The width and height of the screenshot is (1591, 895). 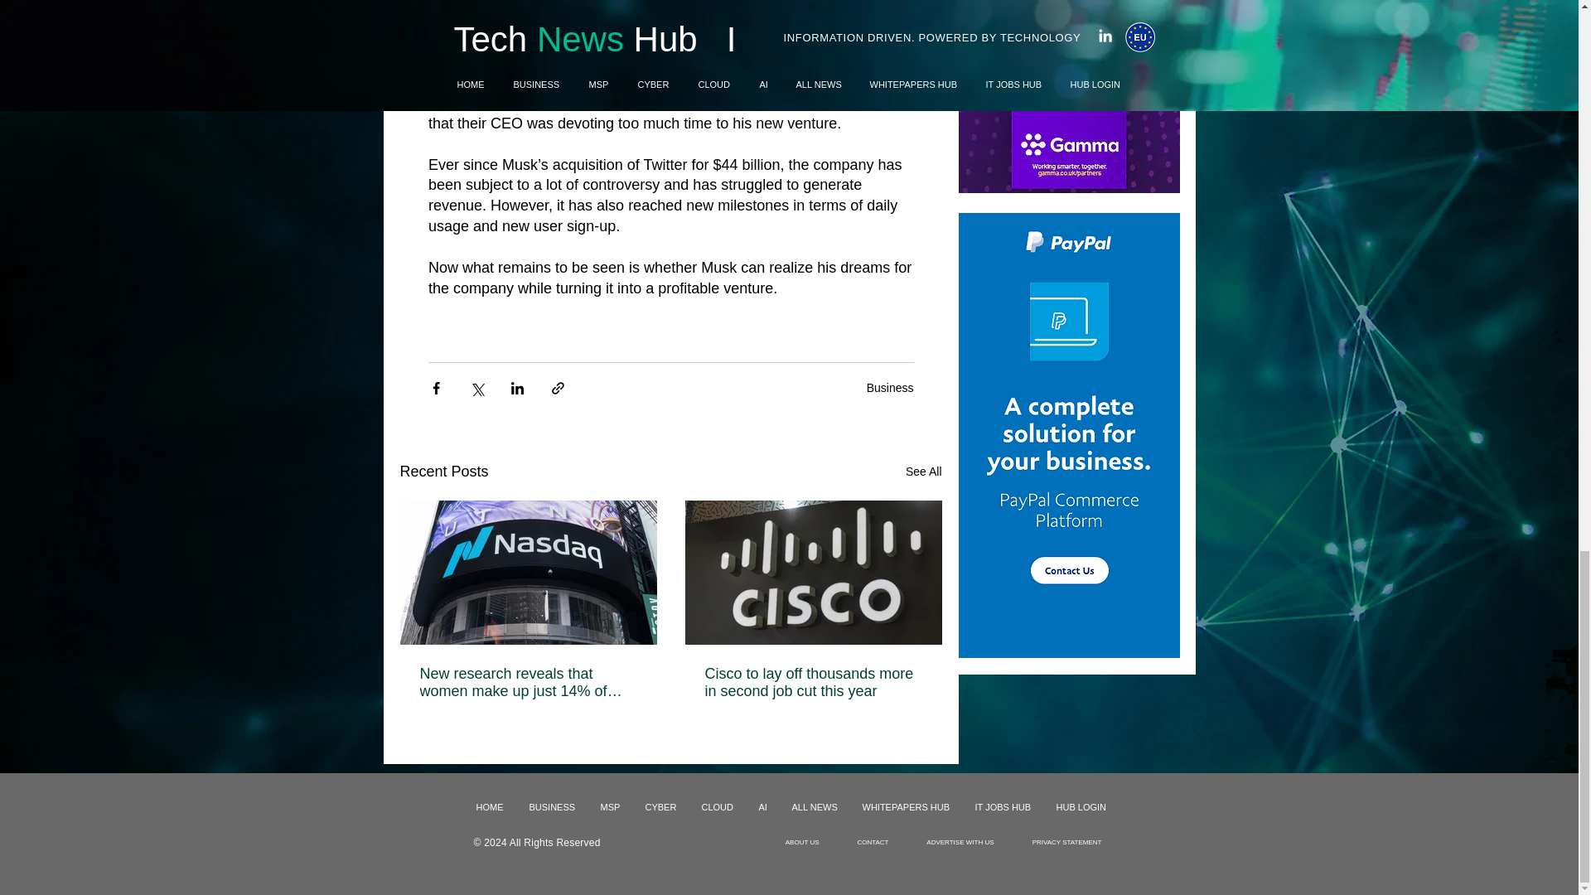 What do you see at coordinates (491, 807) in the screenshot?
I see `HOME` at bounding box center [491, 807].